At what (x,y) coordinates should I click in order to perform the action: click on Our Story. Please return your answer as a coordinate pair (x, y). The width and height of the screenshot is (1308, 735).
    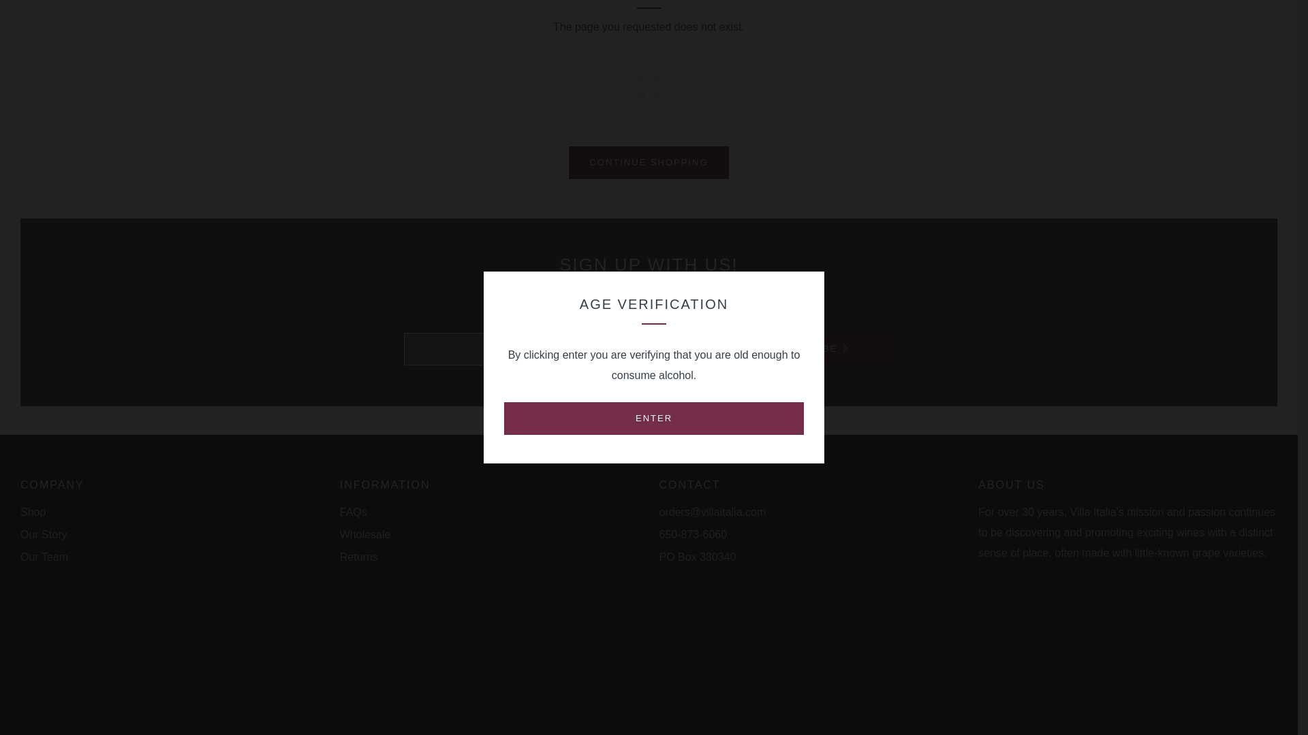
    Looking at the image, I should click on (44, 534).